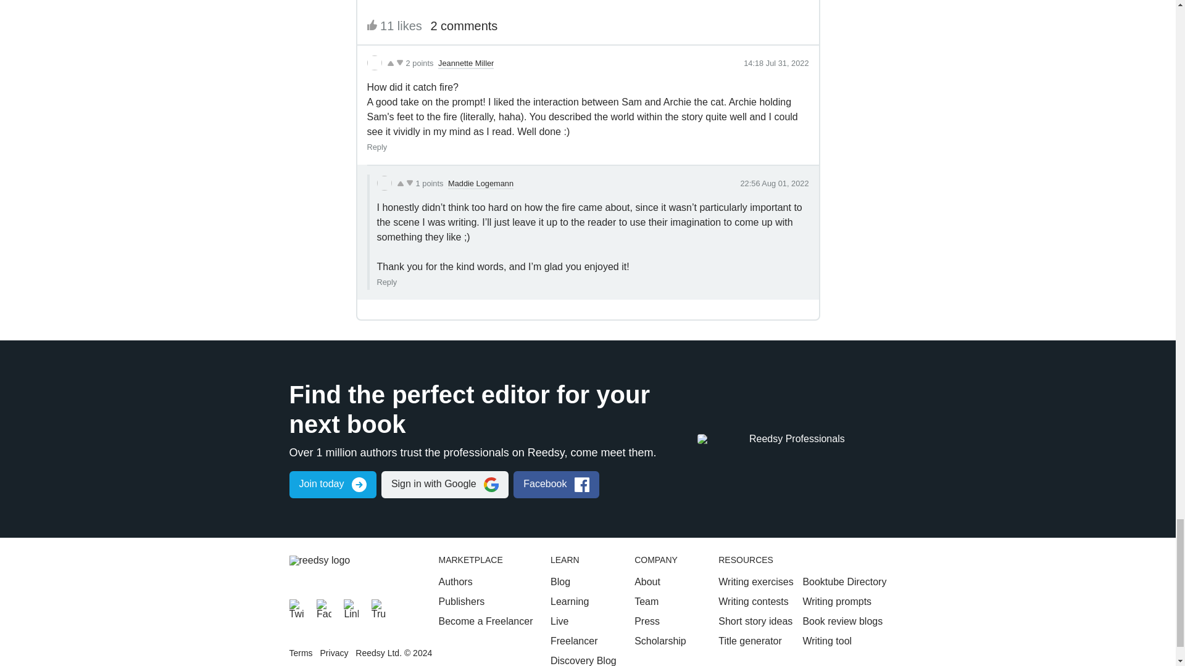  I want to click on Facebook, so click(323, 607).